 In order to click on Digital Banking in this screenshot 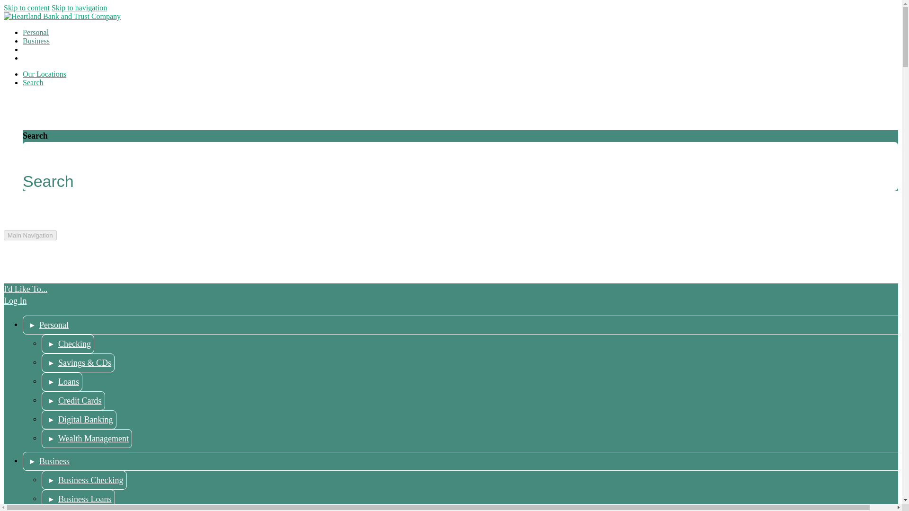, I will do `click(79, 420)`.